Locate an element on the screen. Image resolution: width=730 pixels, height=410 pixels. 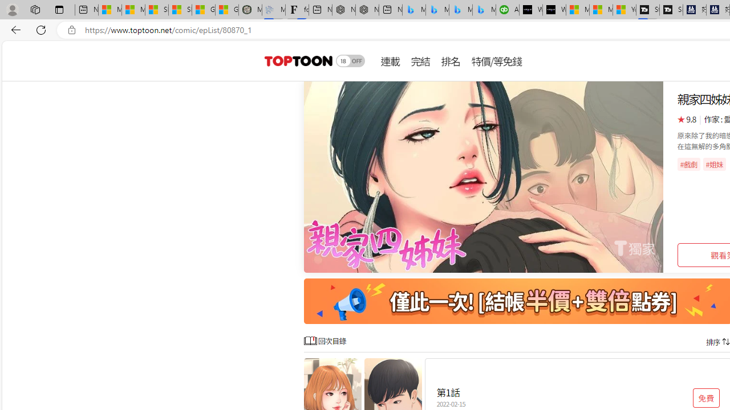
Microsoft Start is located at coordinates (601, 10).